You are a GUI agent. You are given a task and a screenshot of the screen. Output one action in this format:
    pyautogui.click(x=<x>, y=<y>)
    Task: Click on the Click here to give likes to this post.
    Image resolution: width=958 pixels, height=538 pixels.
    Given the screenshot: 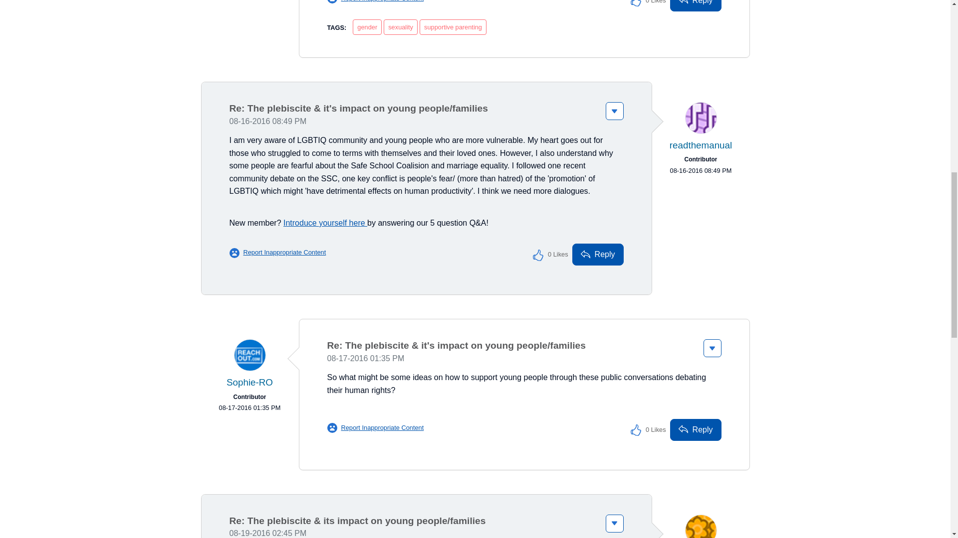 What is the action you would take?
    pyautogui.click(x=636, y=5)
    